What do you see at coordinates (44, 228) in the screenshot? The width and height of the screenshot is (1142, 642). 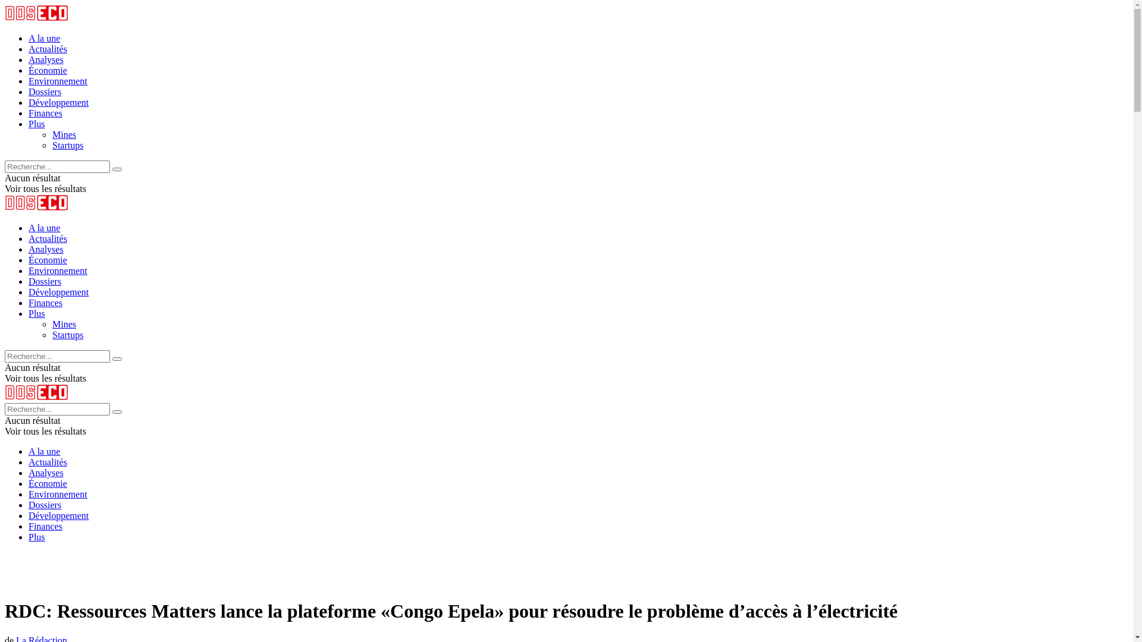 I see `A la une` at bounding box center [44, 228].